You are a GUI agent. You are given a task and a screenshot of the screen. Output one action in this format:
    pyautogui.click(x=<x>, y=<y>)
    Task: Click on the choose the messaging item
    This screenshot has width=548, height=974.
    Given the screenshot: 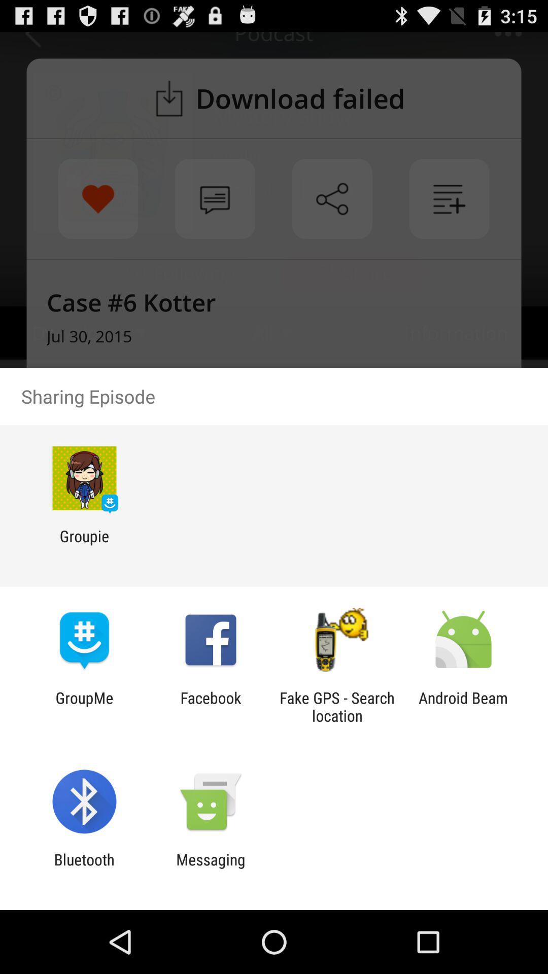 What is the action you would take?
    pyautogui.click(x=211, y=868)
    